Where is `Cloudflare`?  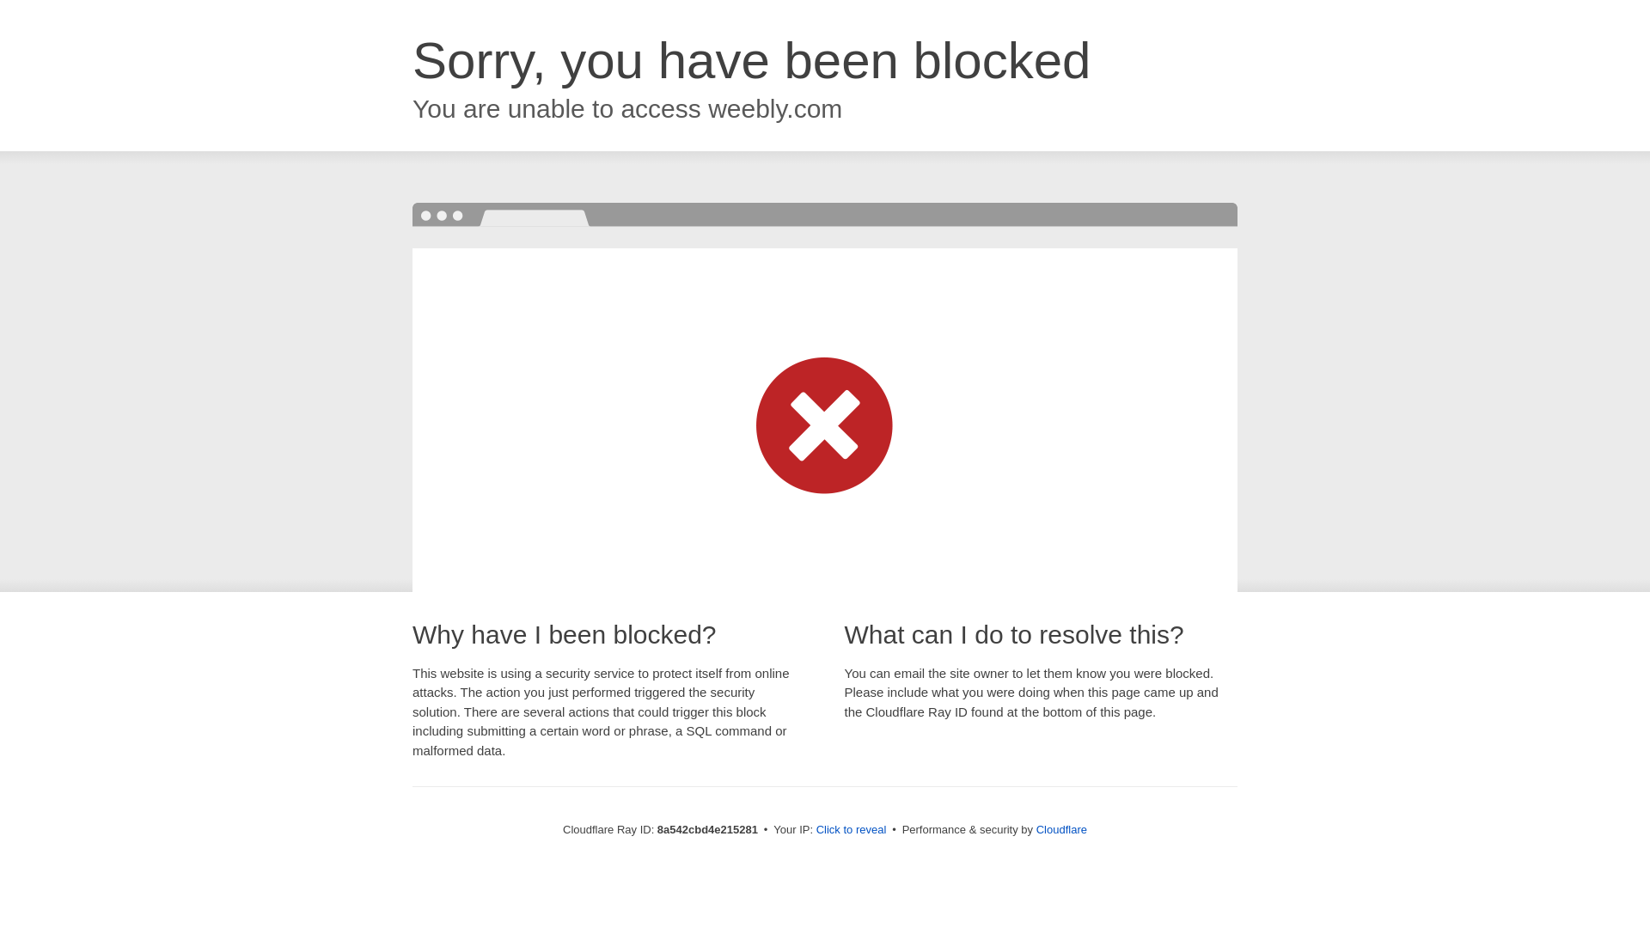 Cloudflare is located at coordinates (1061, 829).